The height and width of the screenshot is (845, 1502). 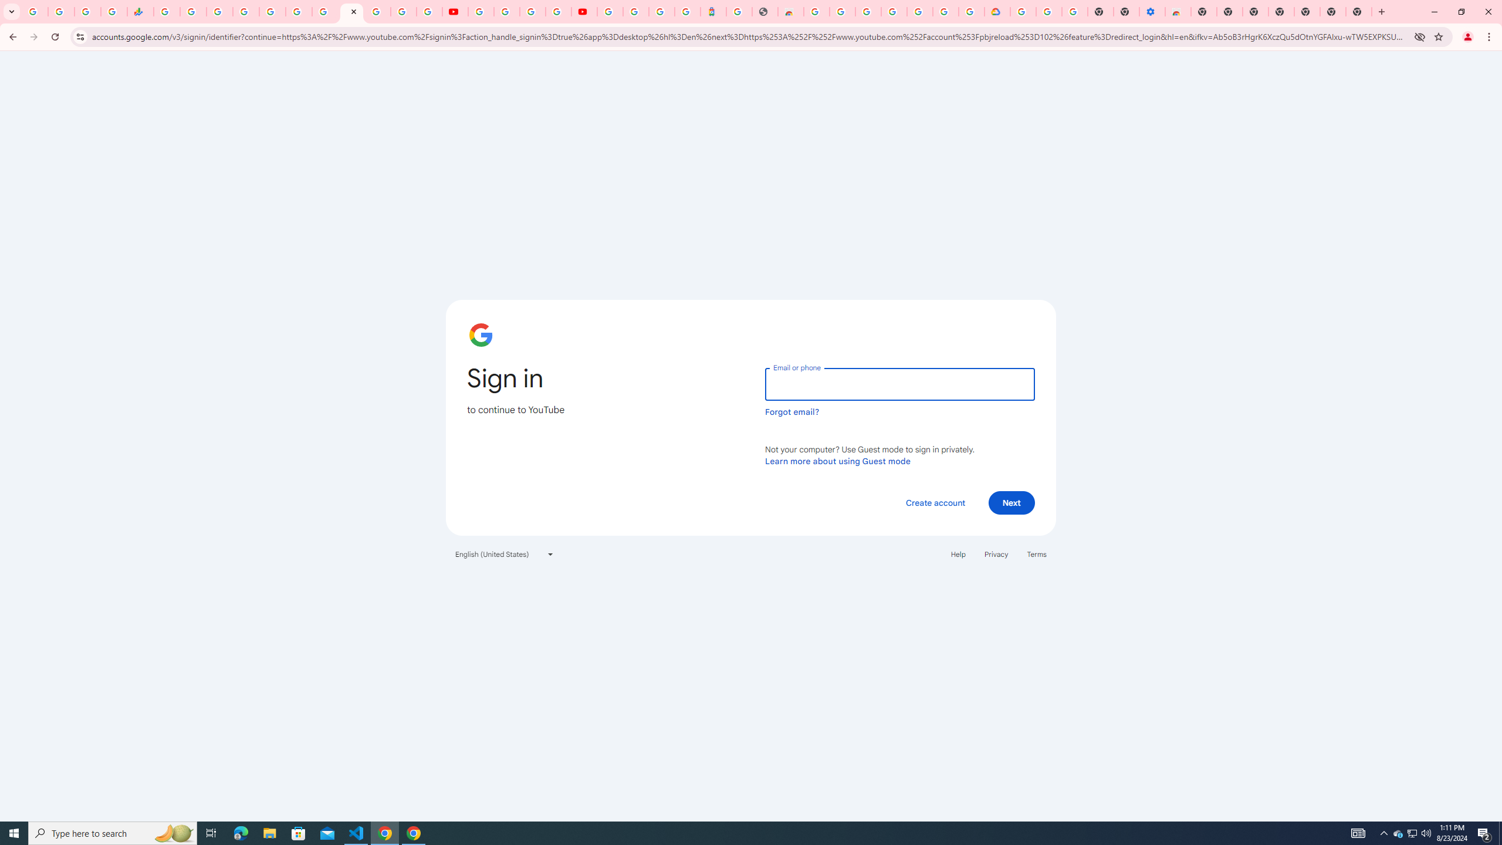 I want to click on Sign in - Google Accounts, so click(x=868, y=12).